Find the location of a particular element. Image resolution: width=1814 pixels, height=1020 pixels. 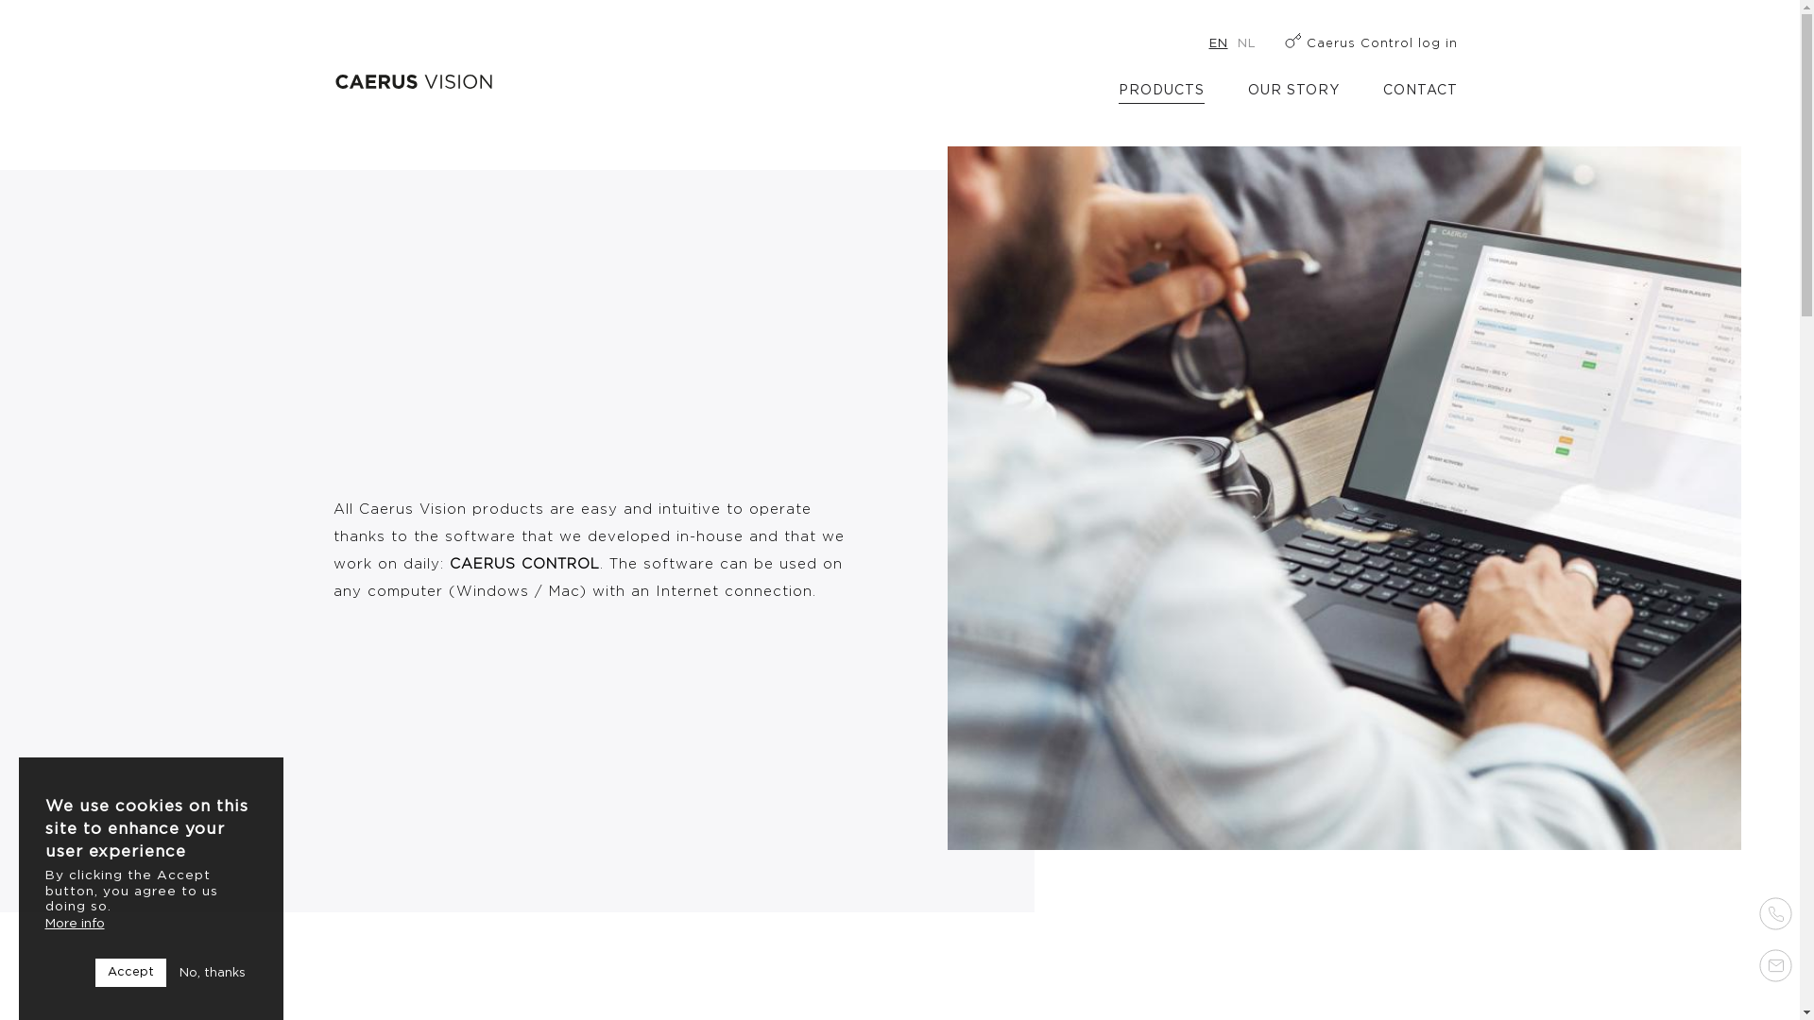

More info is located at coordinates (76, 924).